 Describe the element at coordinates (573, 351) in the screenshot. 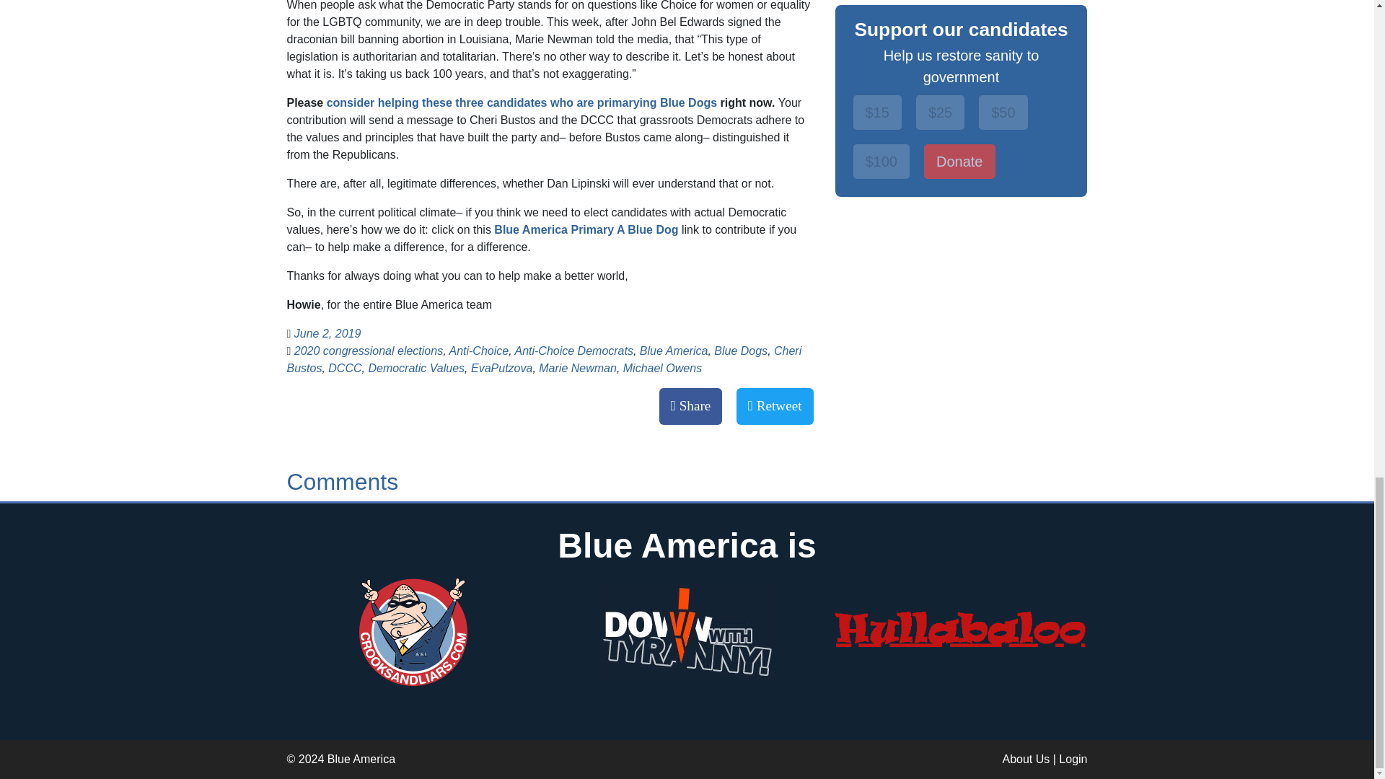

I see `Anti-Choice Democrats` at that location.